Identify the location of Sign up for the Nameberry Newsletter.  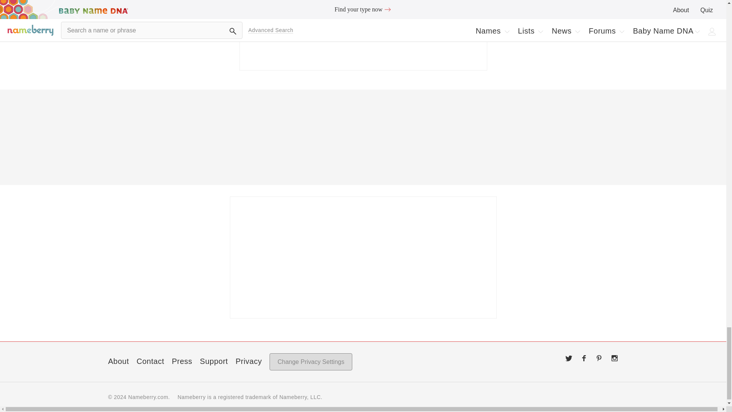
(363, 257).